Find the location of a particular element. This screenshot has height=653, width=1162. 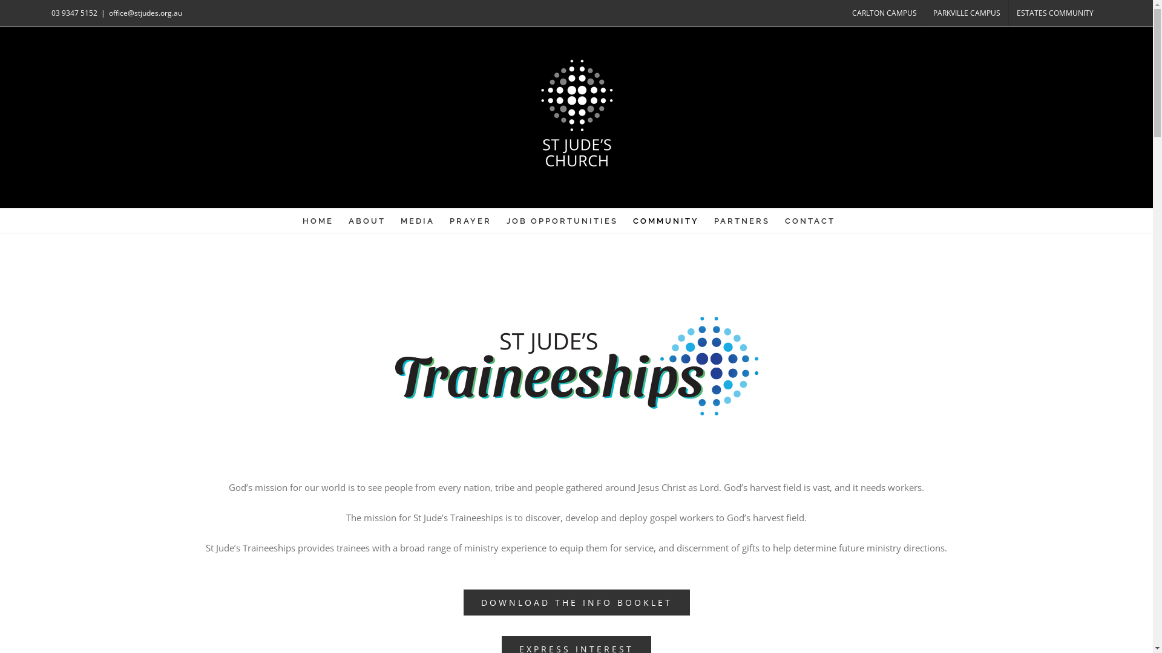

JOB OPPORTUNITIES is located at coordinates (562, 220).